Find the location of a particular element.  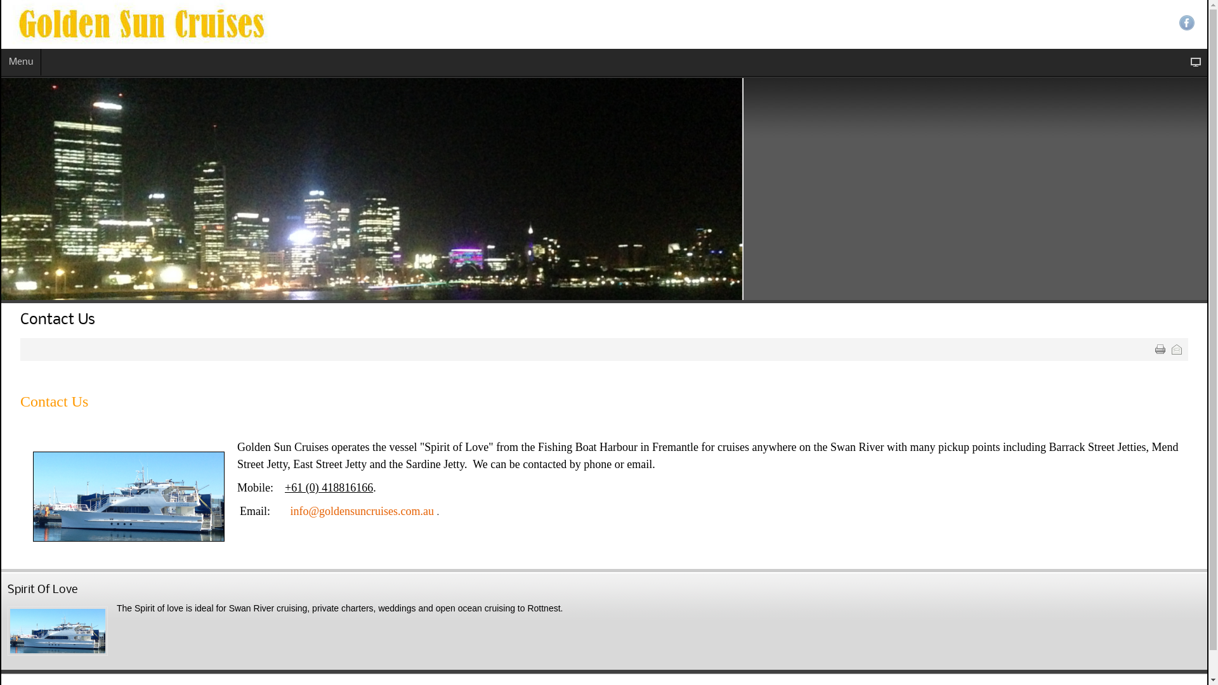

Print is located at coordinates (1160, 349).